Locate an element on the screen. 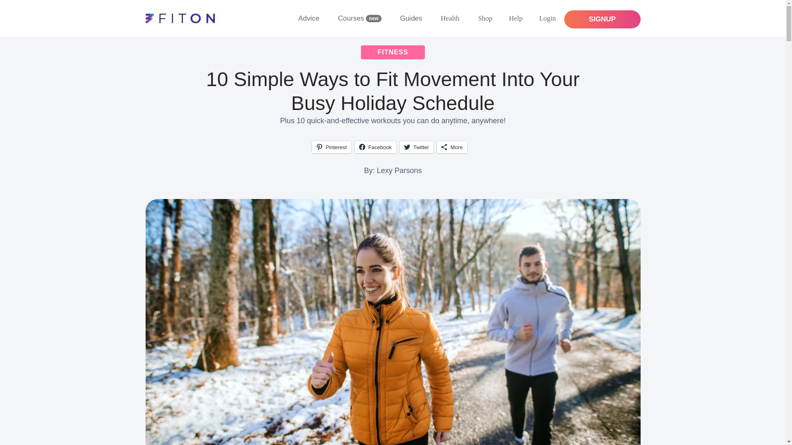 The width and height of the screenshot is (792, 445). Health is located at coordinates (450, 17).